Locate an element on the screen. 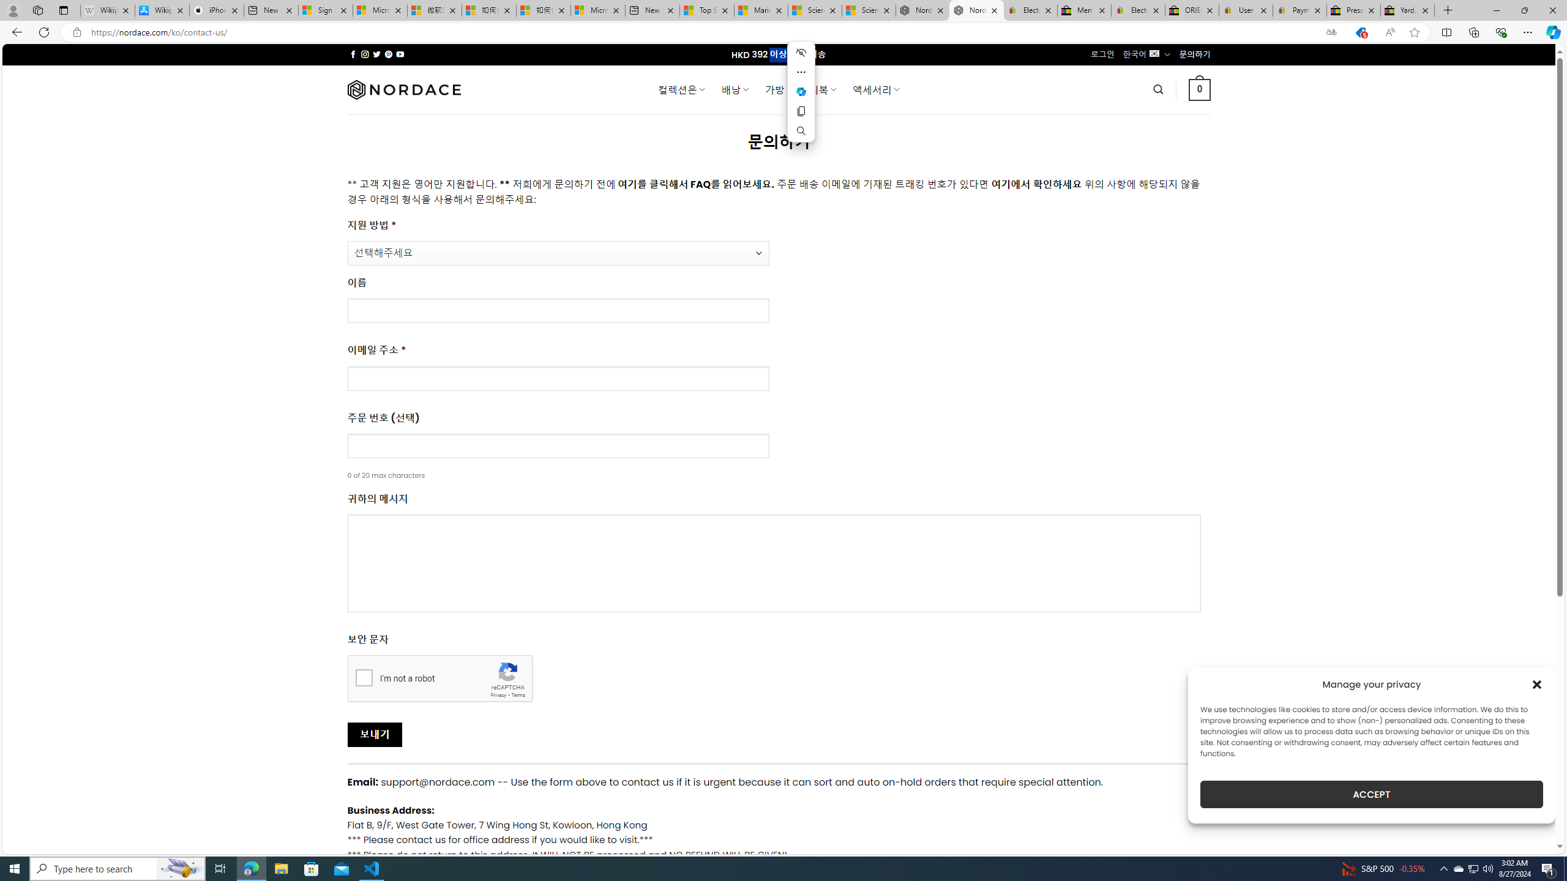  Mini menu on text selection is located at coordinates (801, 99).